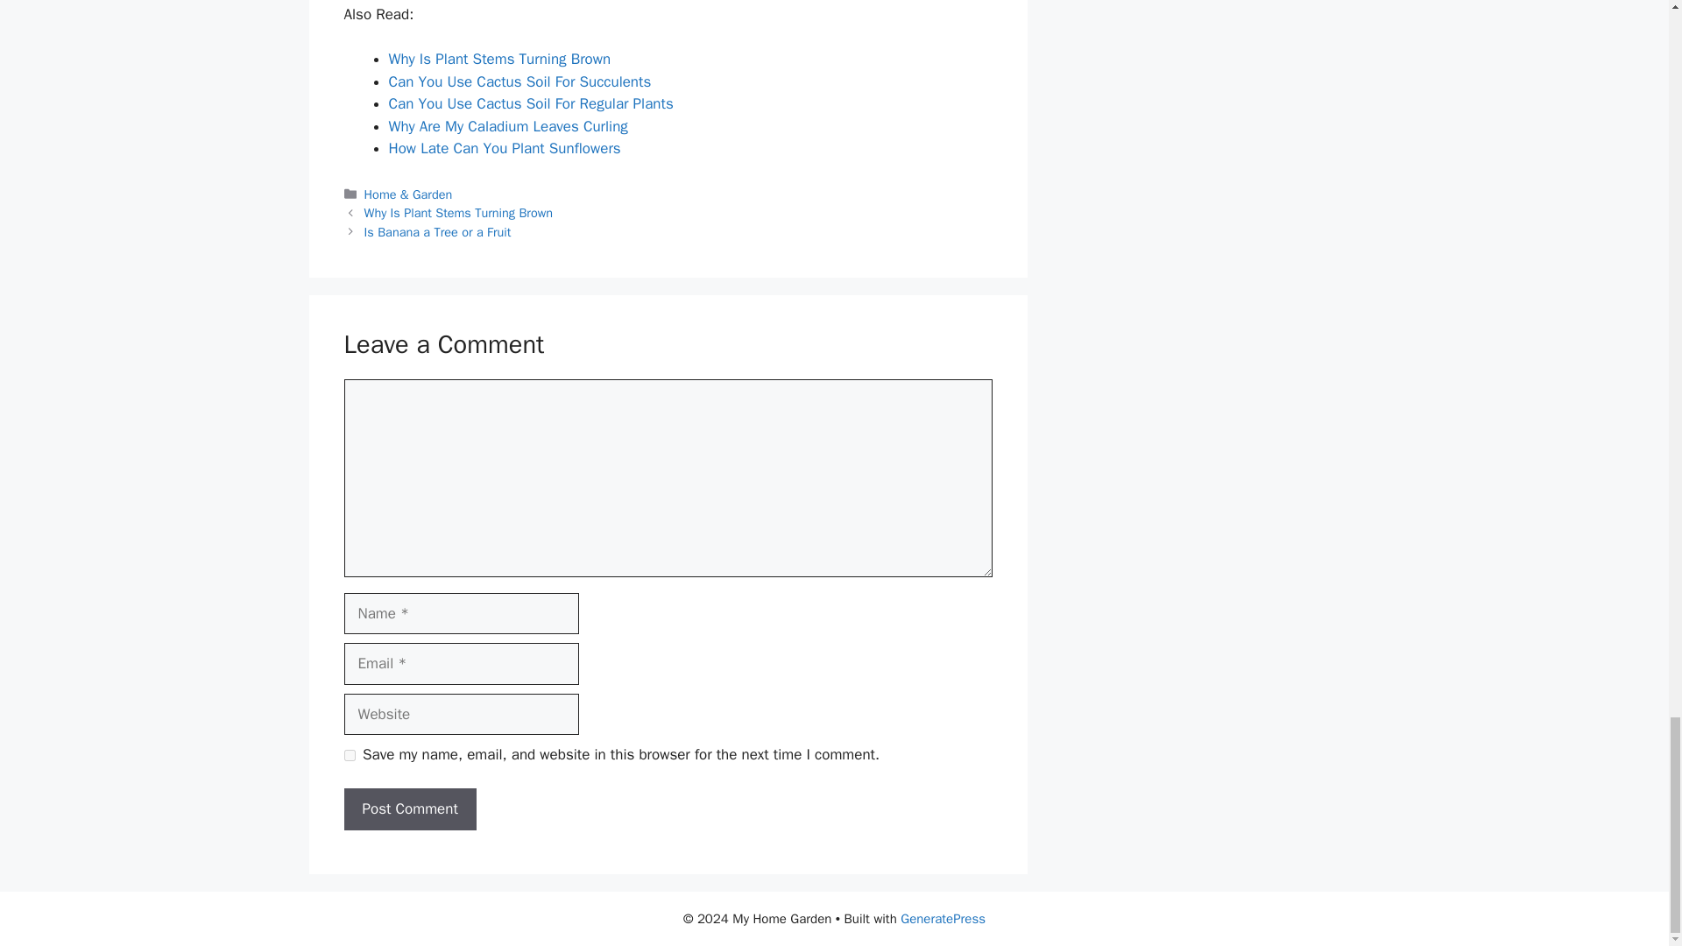  Describe the element at coordinates (459, 212) in the screenshot. I see `Why Is Plant Stems Turning Brown` at that location.